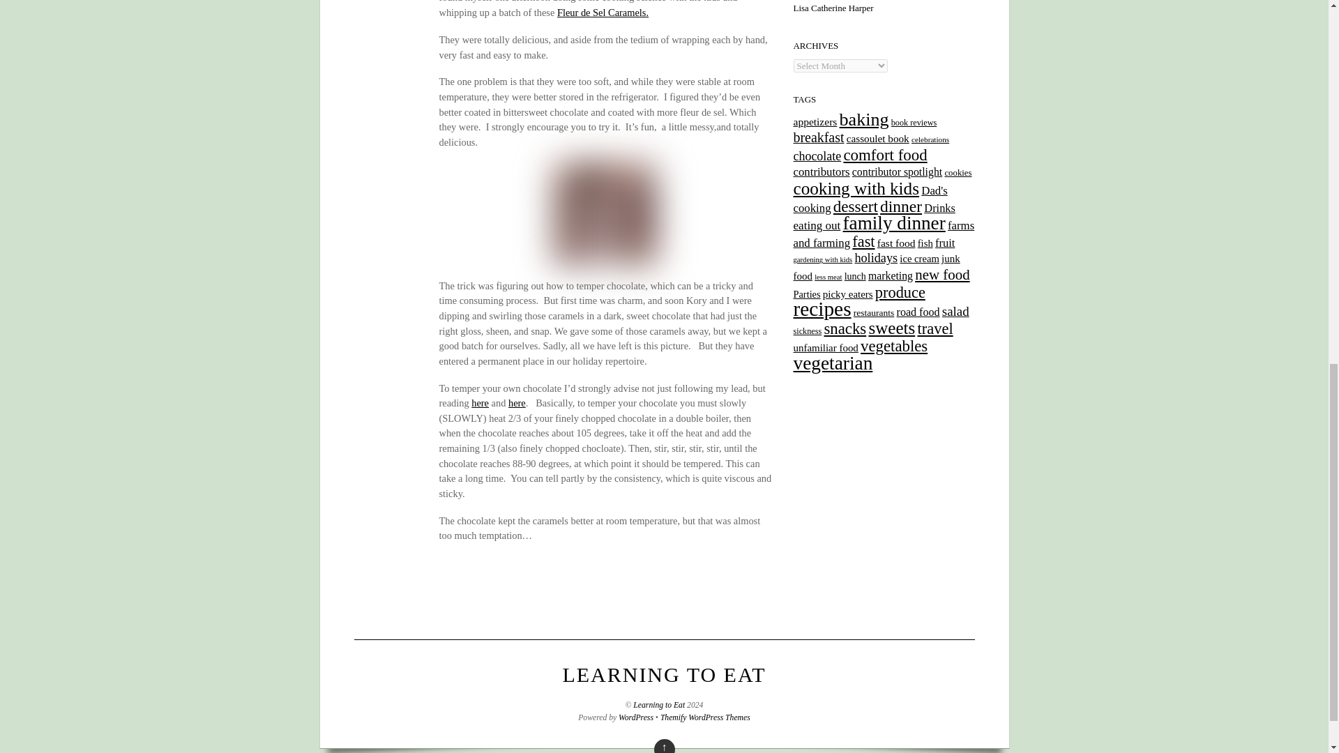 The height and width of the screenshot is (753, 1339). Describe the element at coordinates (863, 119) in the screenshot. I see `baking` at that location.